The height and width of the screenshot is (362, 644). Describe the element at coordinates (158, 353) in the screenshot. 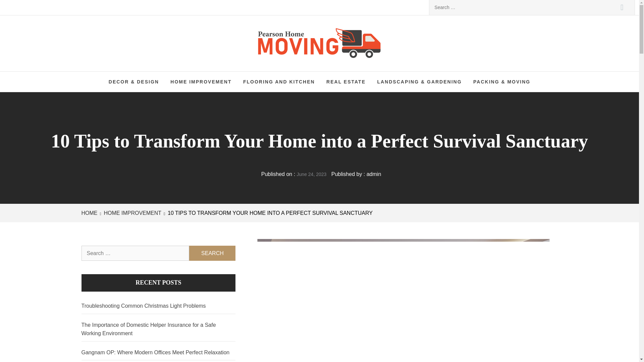

I see `Gangnam OP: Where Modern Offices Meet Perfect Relaxation` at that location.